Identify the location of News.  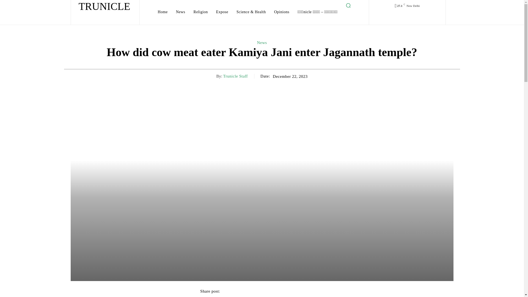
(262, 42).